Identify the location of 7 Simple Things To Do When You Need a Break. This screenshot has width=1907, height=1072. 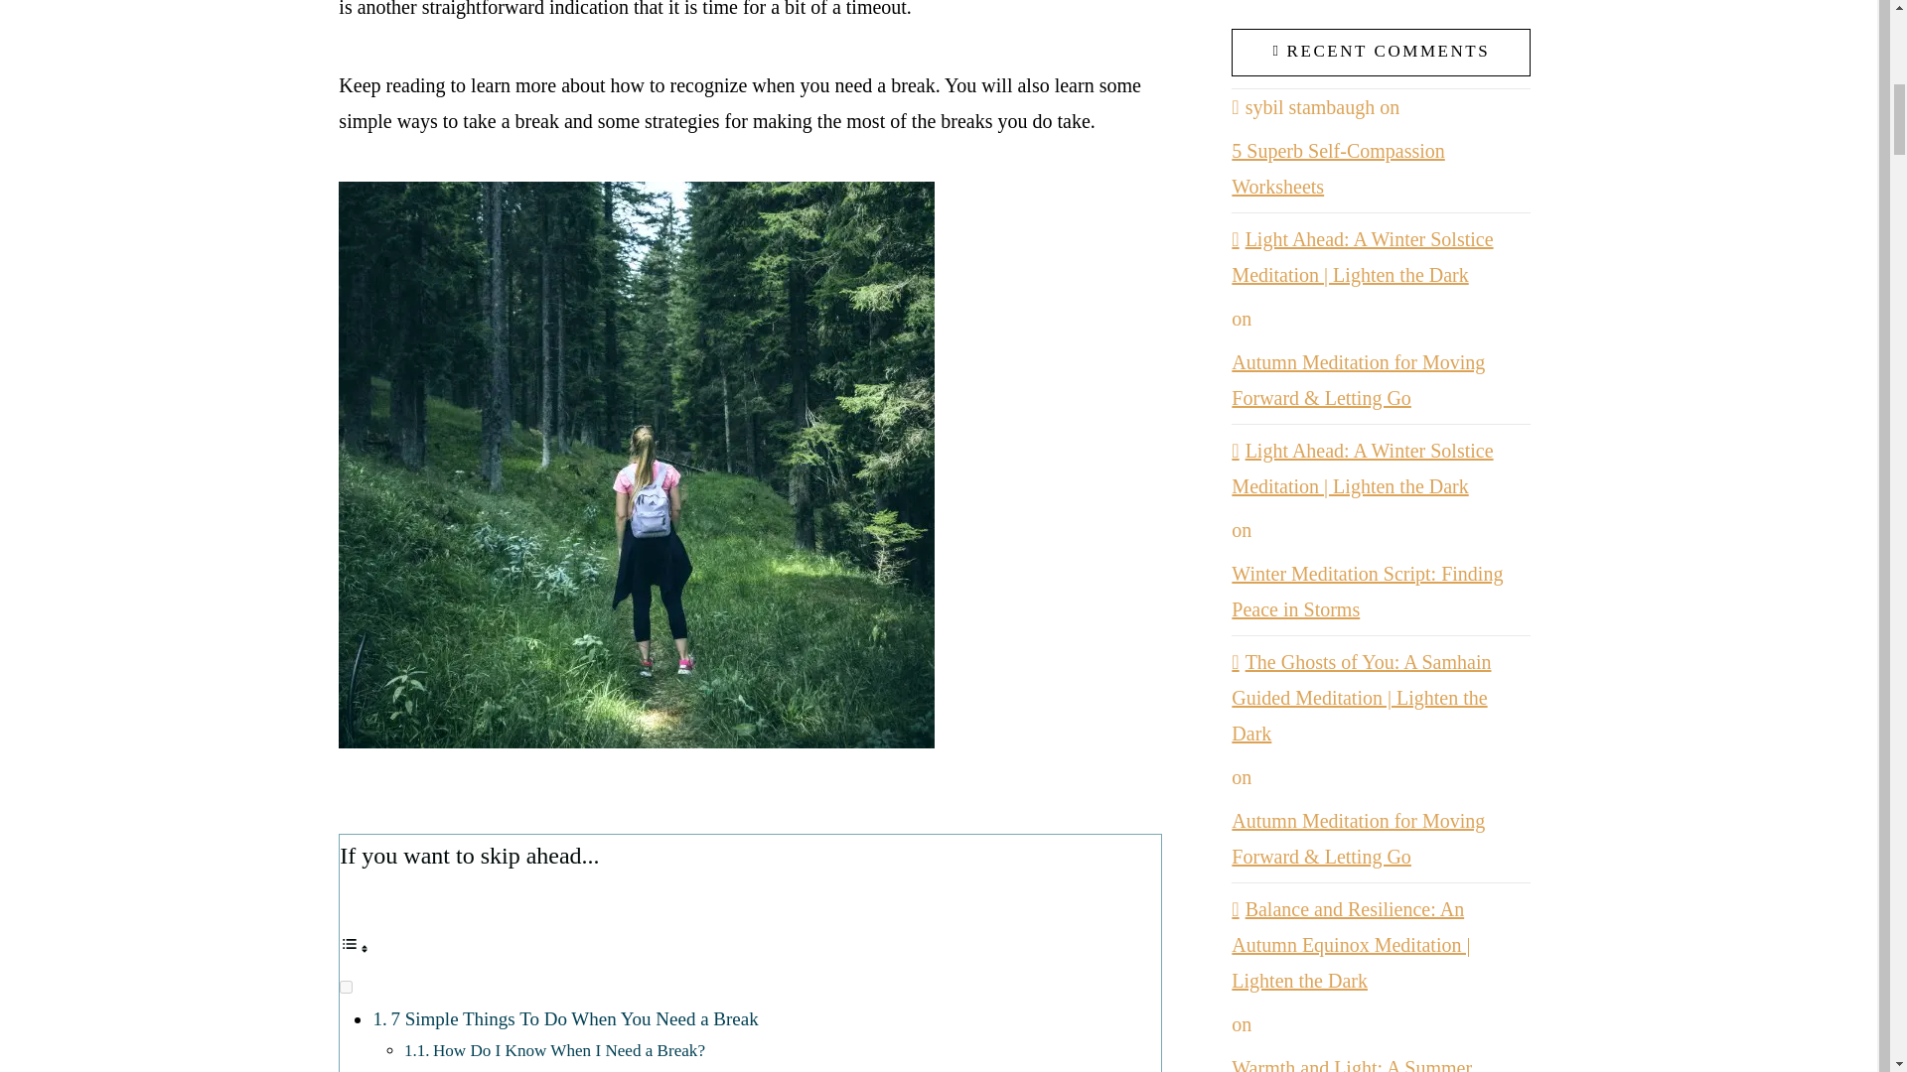
(574, 1018).